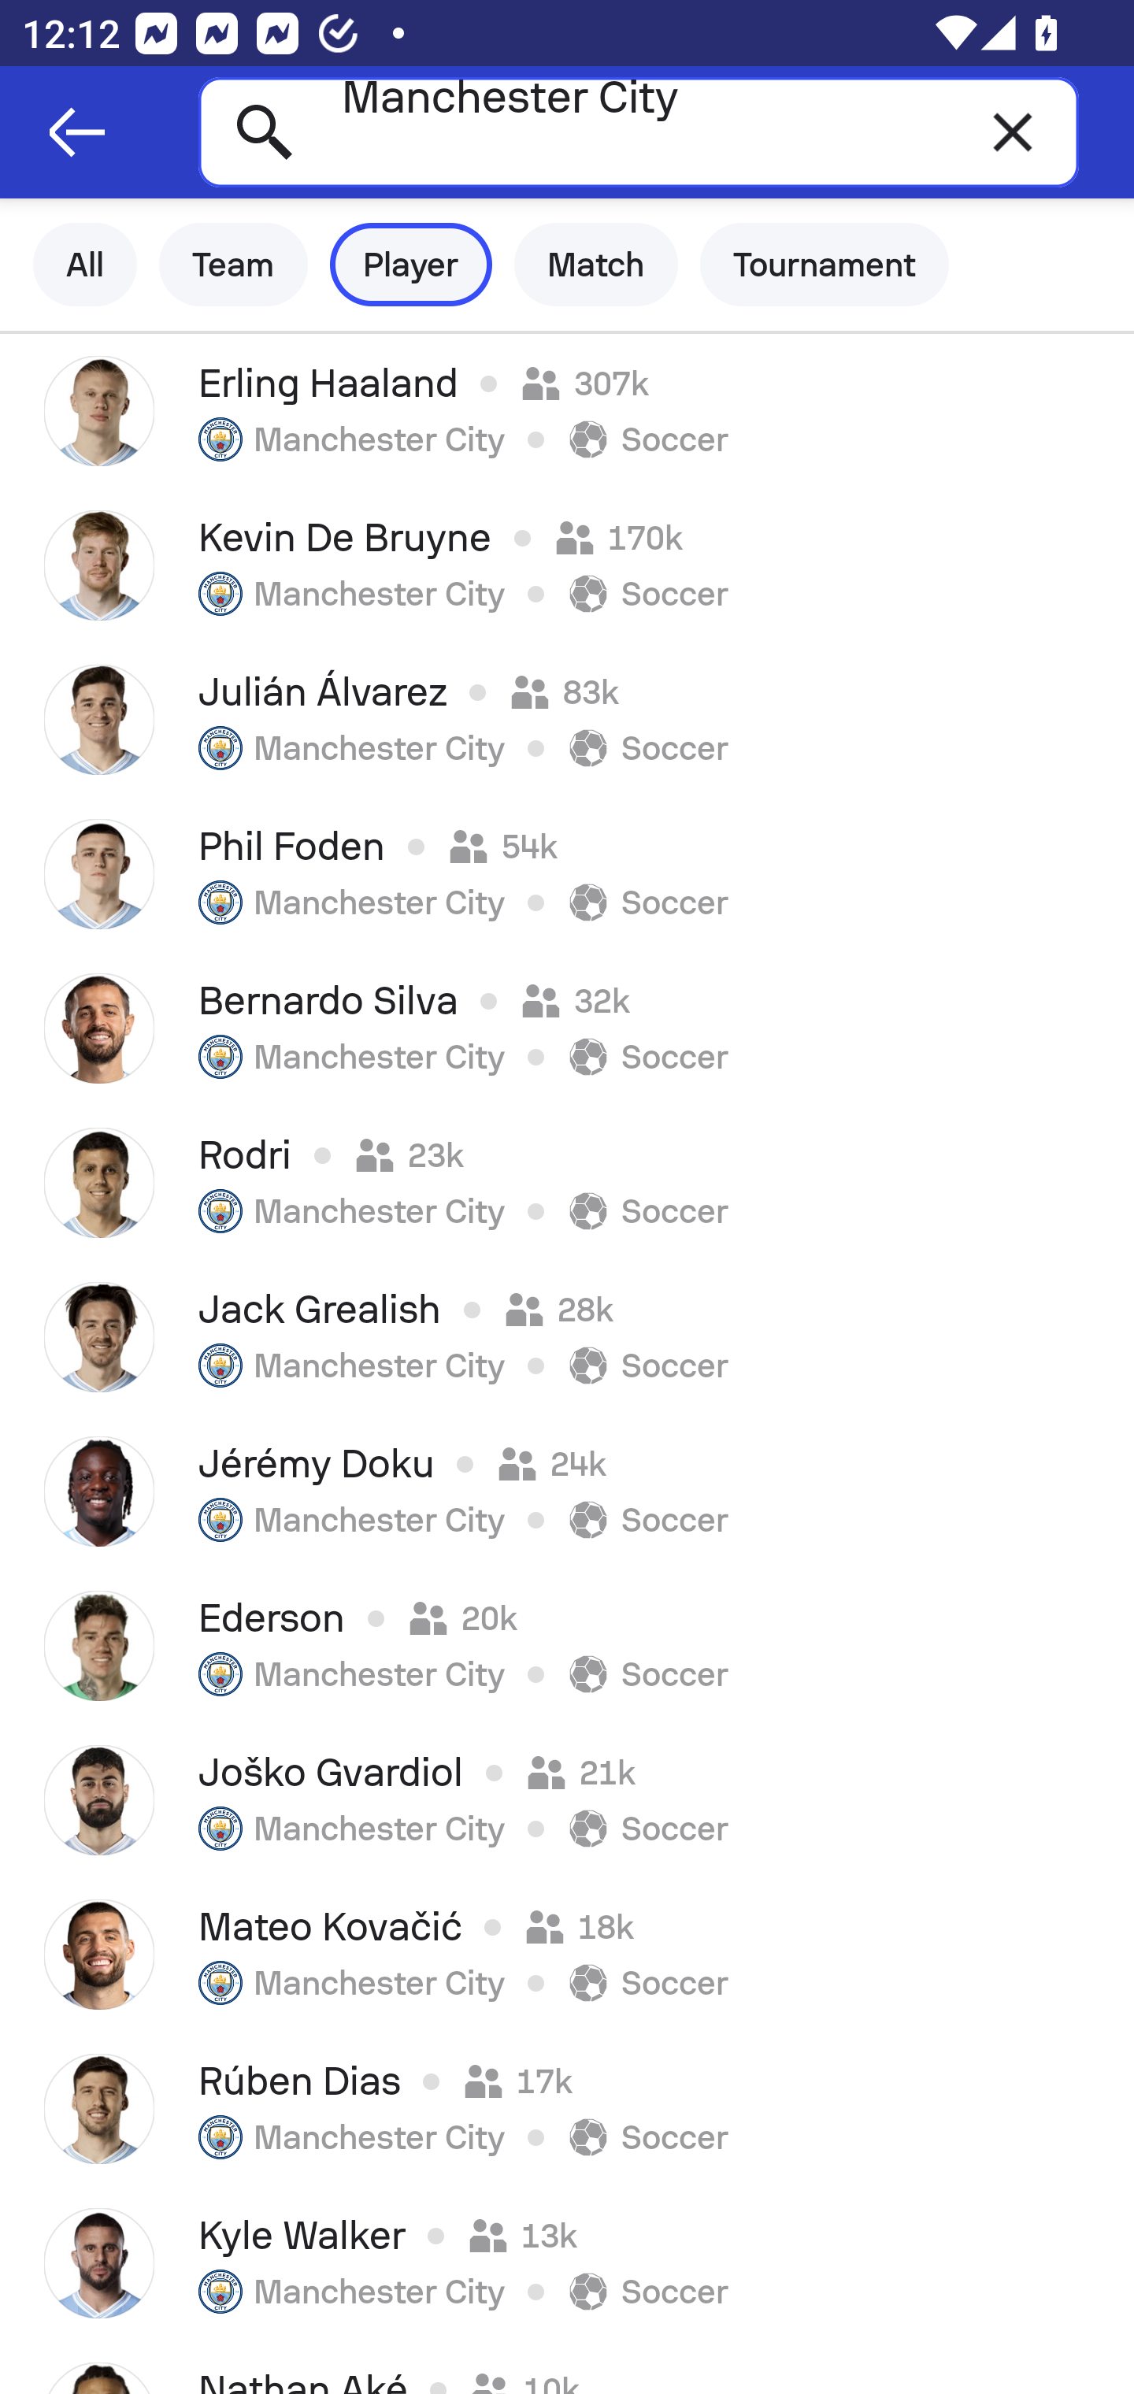 The image size is (1134, 2394). I want to click on Jérémy Doku 24k Manchester City Soccer, so click(567, 1492).